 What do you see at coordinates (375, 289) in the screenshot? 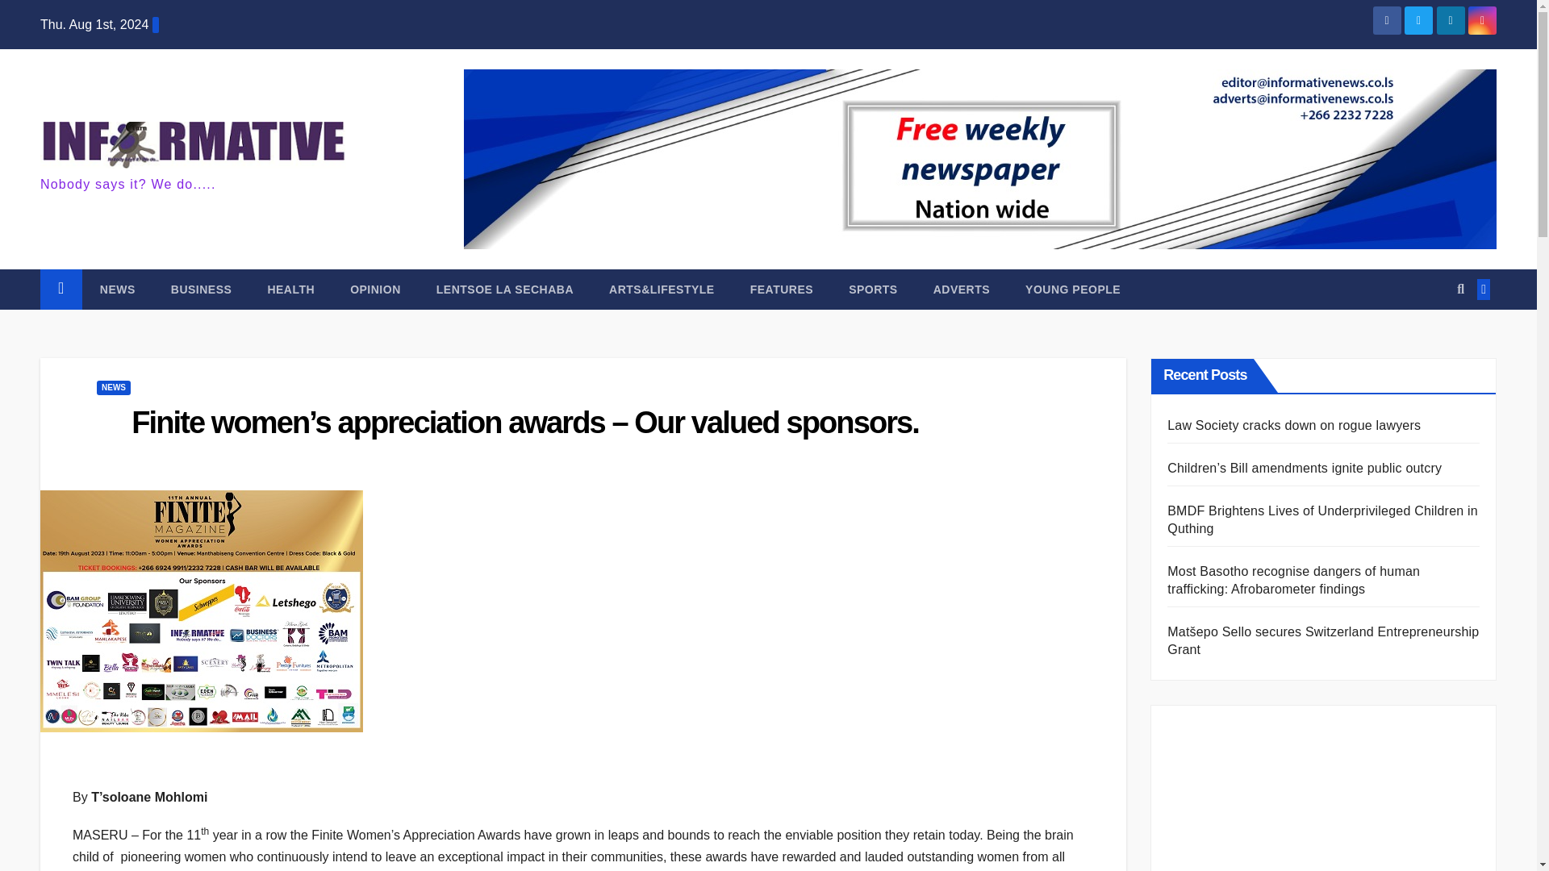
I see `OPINION` at bounding box center [375, 289].